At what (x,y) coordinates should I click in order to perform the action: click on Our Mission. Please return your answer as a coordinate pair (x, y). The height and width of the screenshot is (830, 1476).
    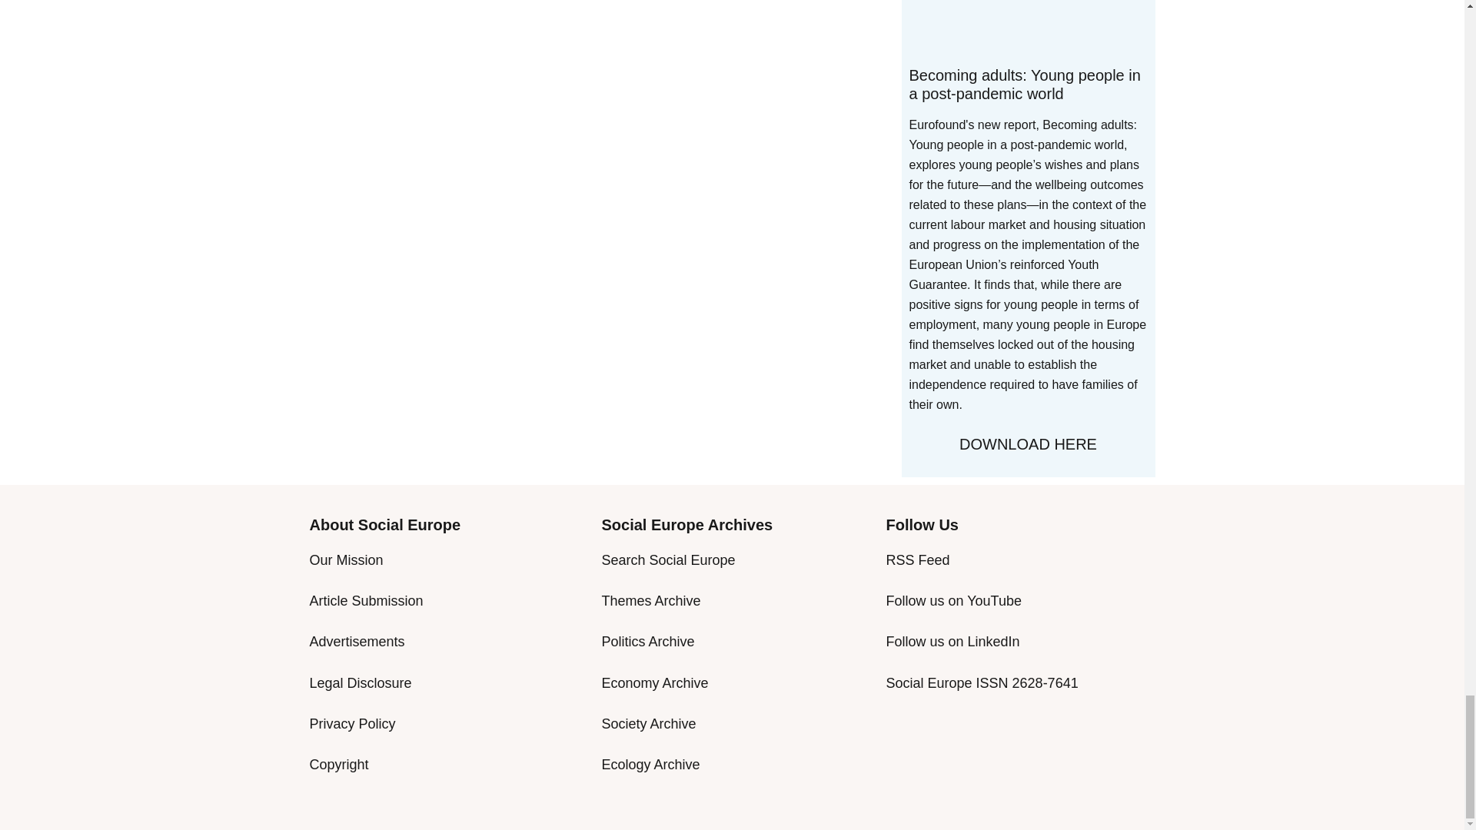
    Looking at the image, I should click on (345, 559).